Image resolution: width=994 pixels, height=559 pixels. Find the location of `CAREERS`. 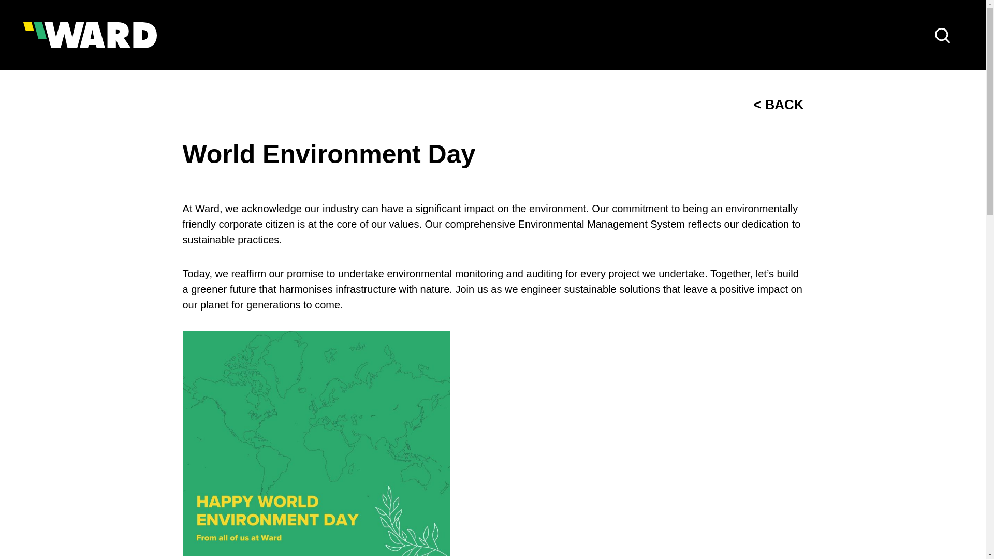

CAREERS is located at coordinates (752, 35).